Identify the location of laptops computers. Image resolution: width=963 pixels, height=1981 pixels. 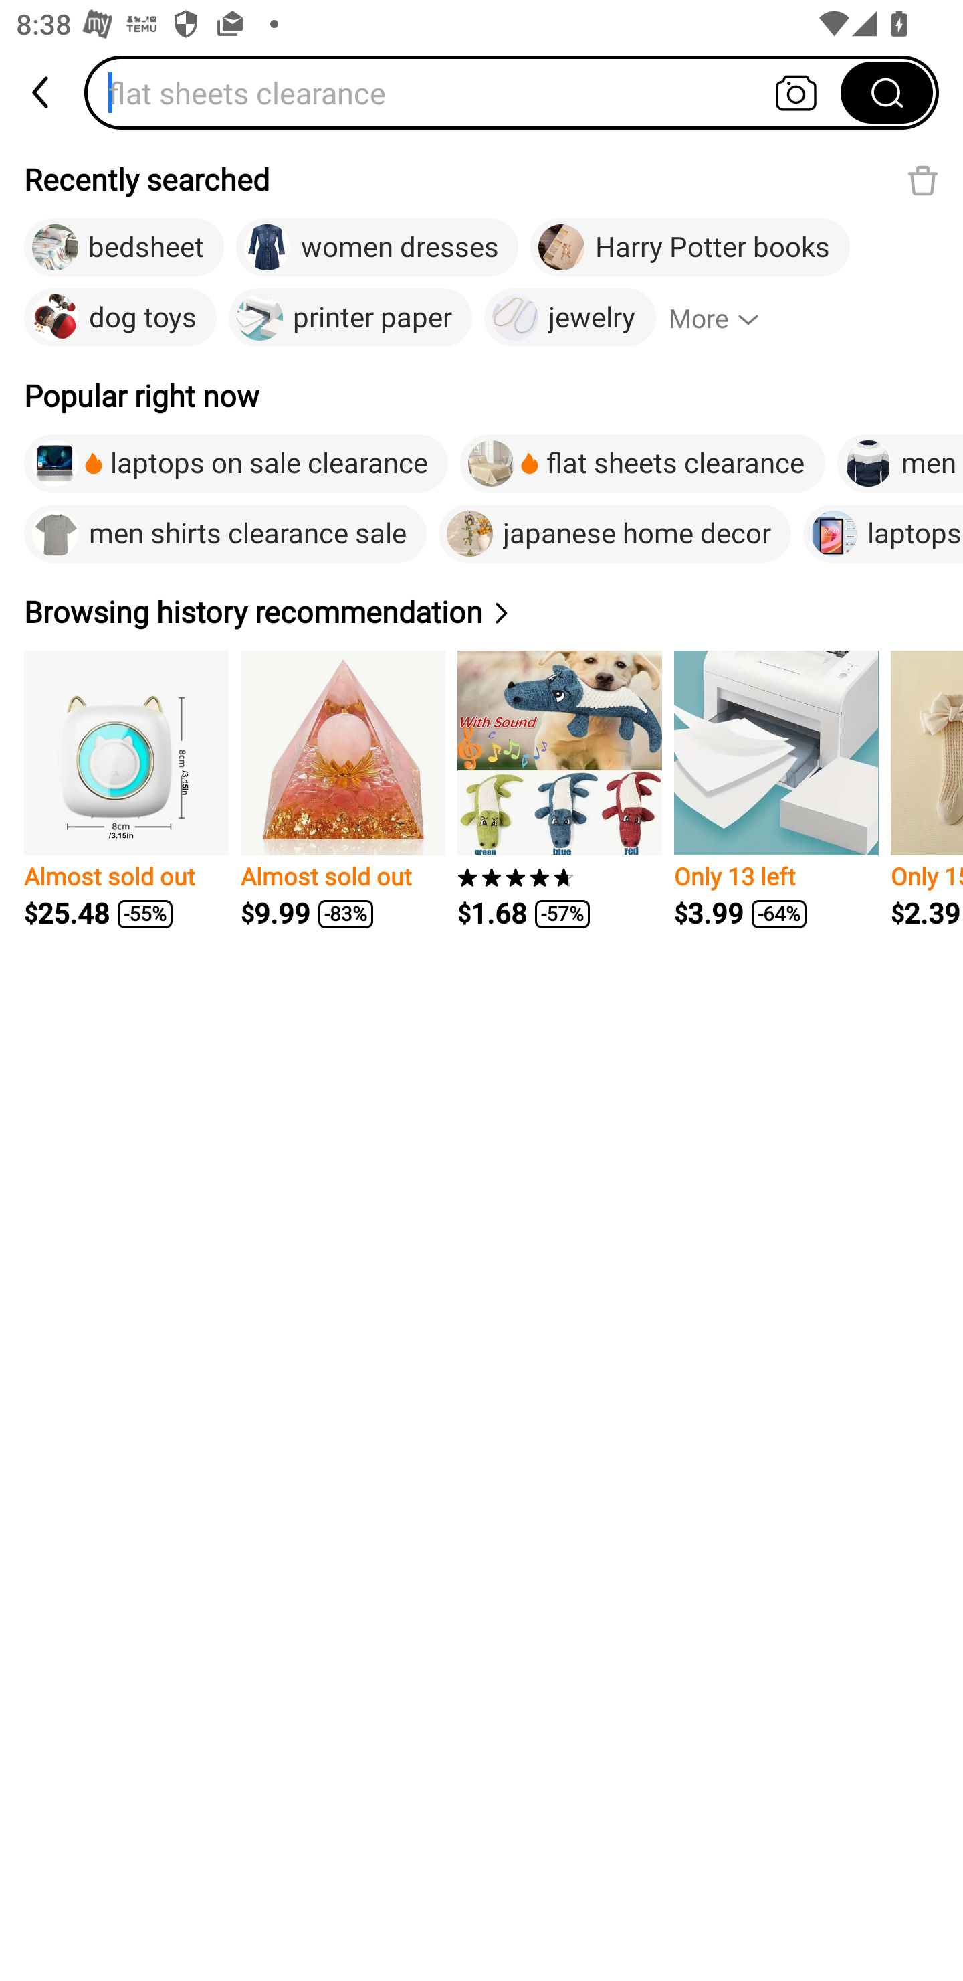
(883, 533).